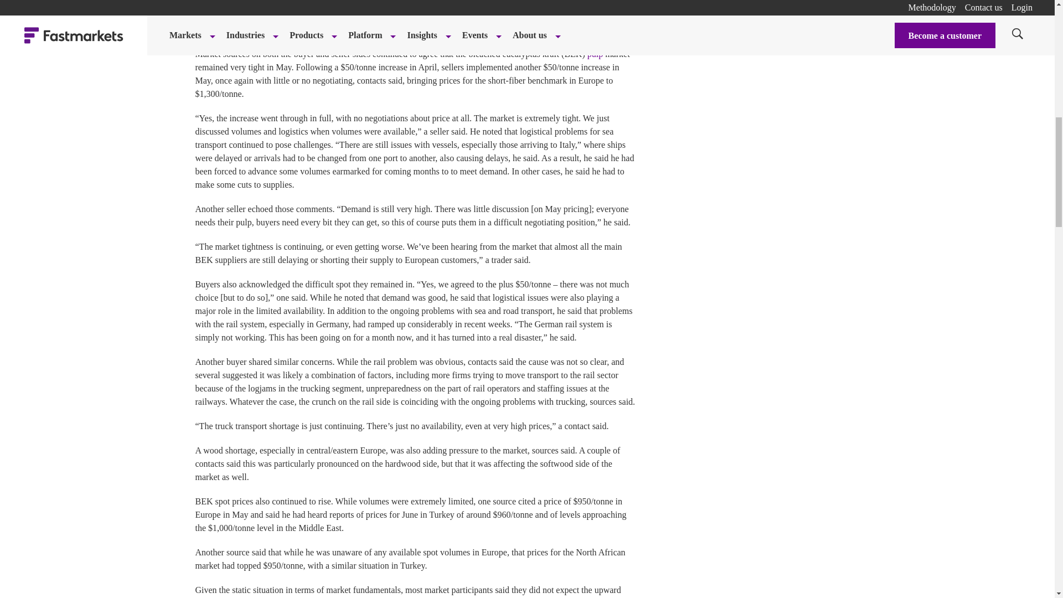 The height and width of the screenshot is (598, 1063). Describe the element at coordinates (416, 7) in the screenshot. I see `Interactive or visual content` at that location.